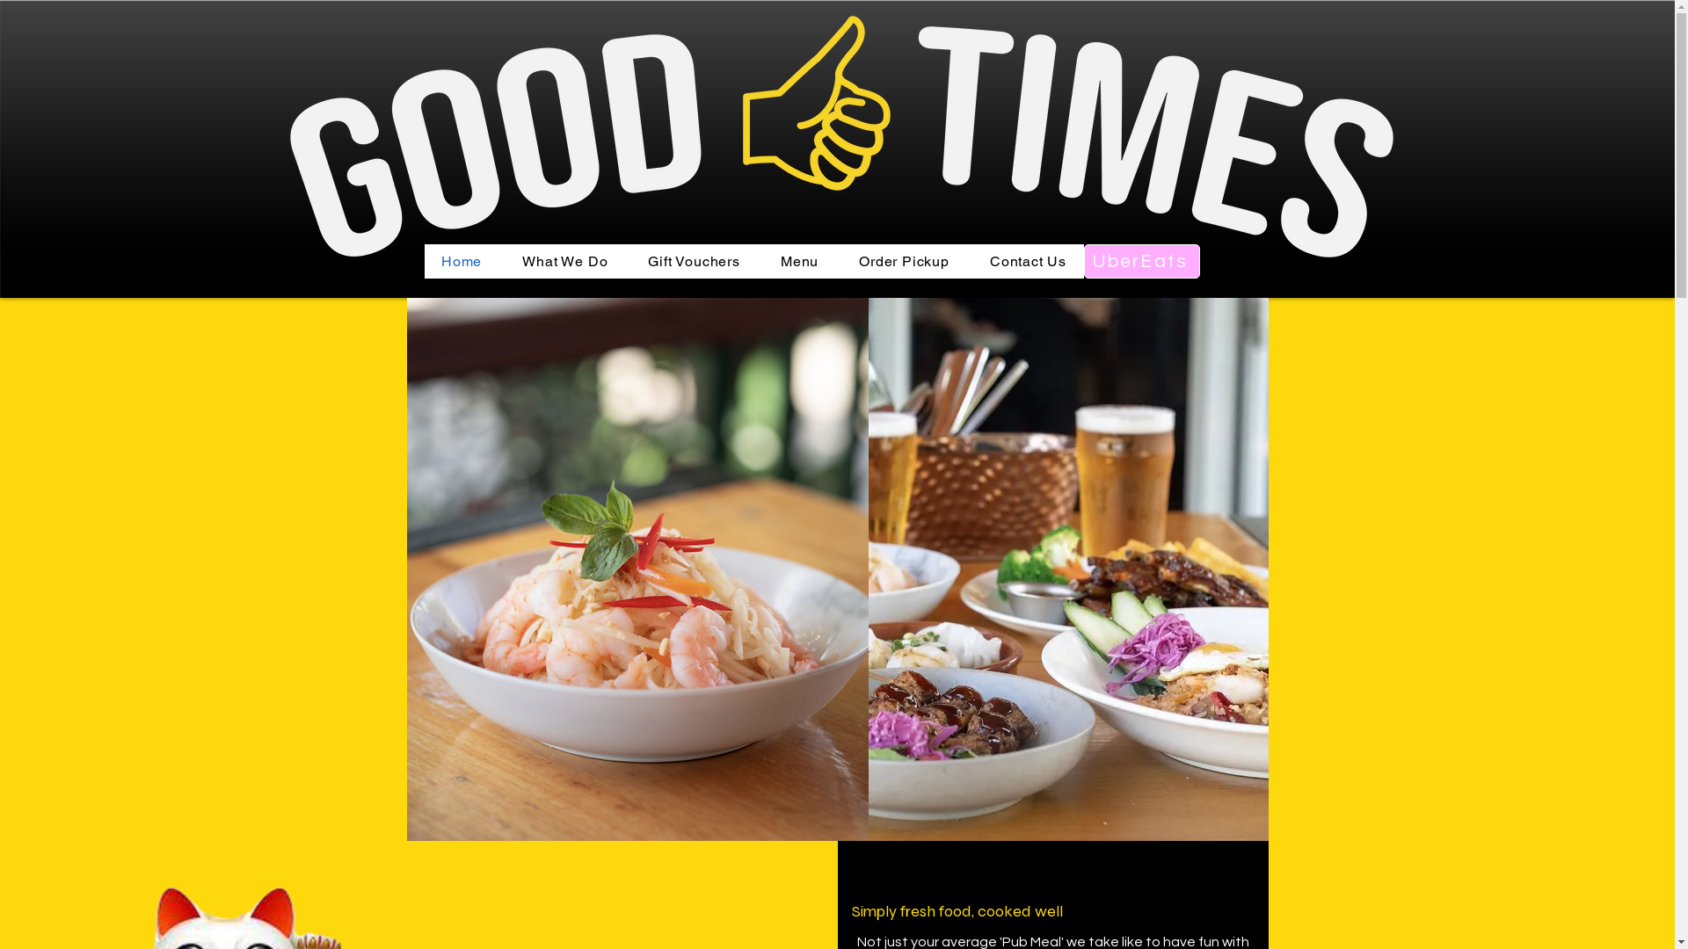  Describe the element at coordinates (461, 262) in the screenshot. I see `Home` at that location.